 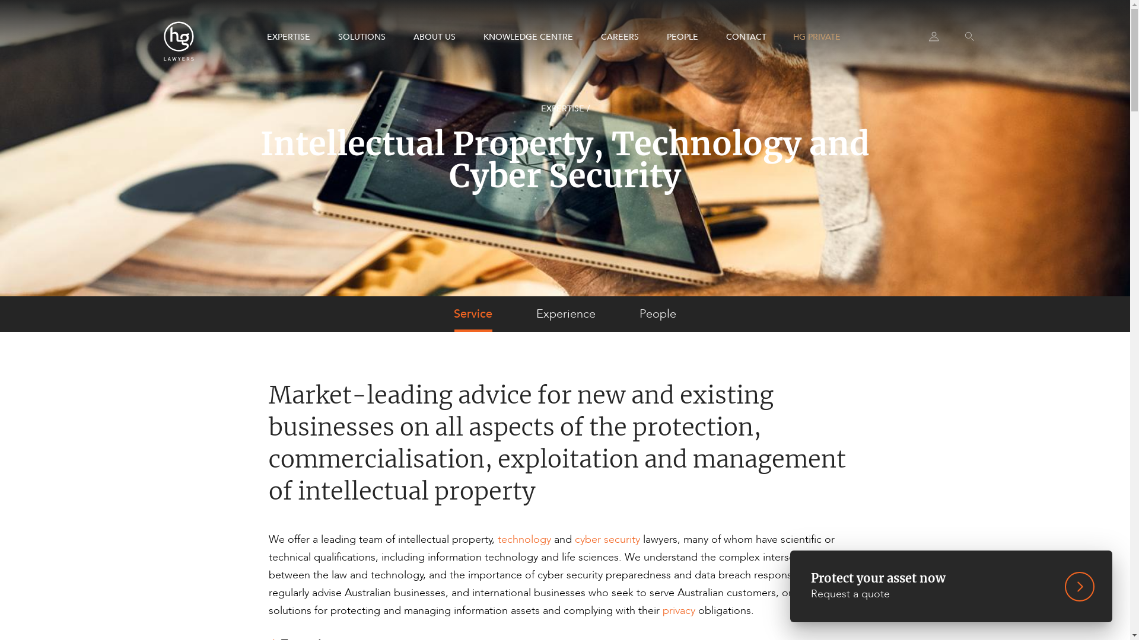 I want to click on EXPERTISE, so click(x=562, y=109).